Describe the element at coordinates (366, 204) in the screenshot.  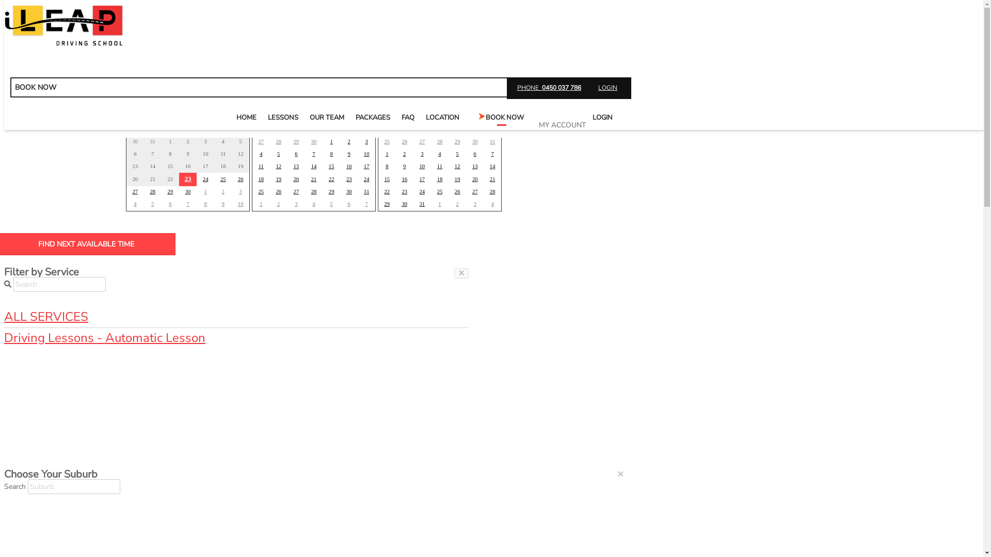
I see `7` at that location.